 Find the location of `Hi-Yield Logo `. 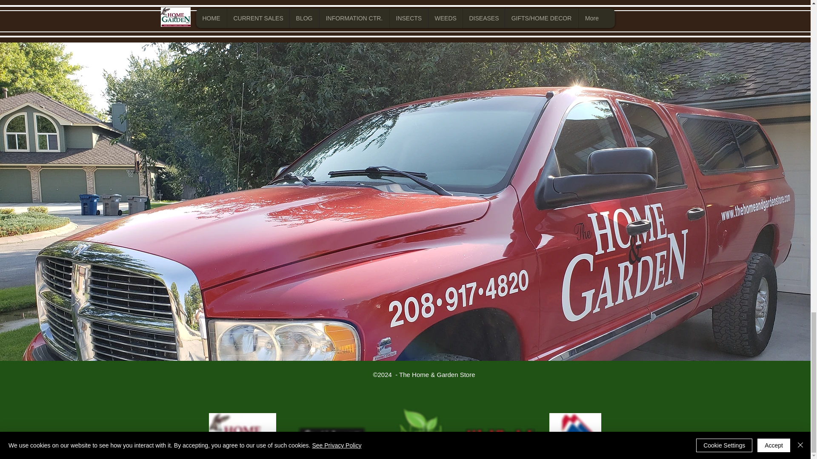

Hi-Yield Logo  is located at coordinates (500, 439).